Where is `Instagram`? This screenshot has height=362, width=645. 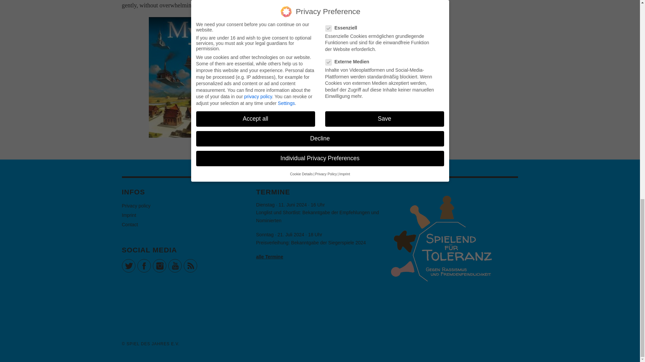
Instagram is located at coordinates (159, 266).